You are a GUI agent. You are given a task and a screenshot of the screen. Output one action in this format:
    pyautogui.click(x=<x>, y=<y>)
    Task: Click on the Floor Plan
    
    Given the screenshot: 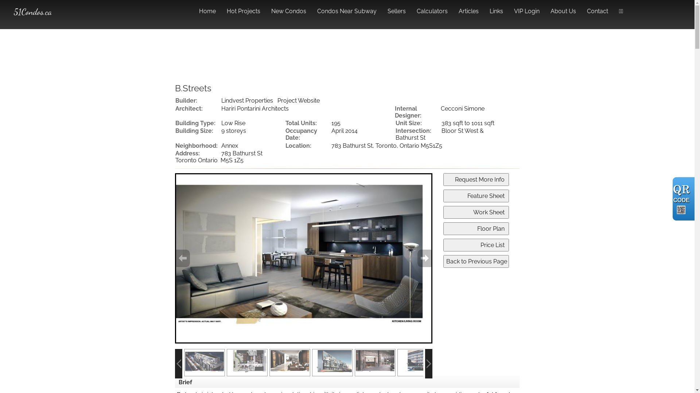 What is the action you would take?
    pyautogui.click(x=476, y=229)
    